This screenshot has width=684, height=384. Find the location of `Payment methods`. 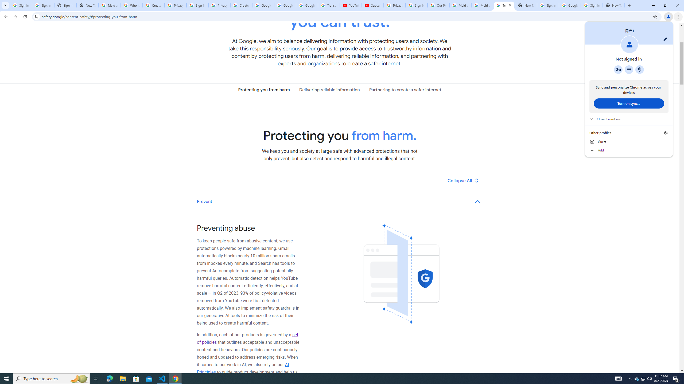

Payment methods is located at coordinates (629, 69).